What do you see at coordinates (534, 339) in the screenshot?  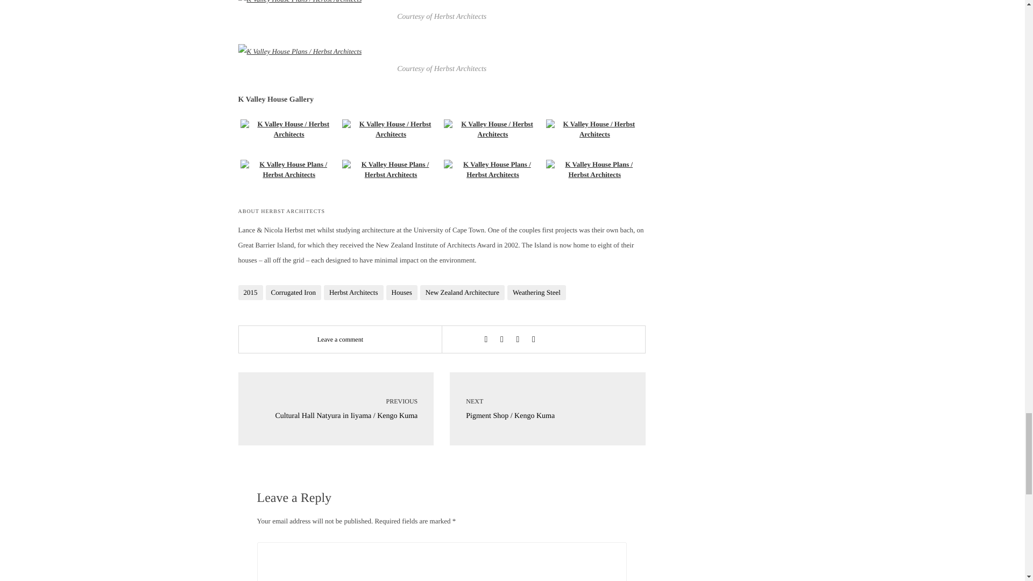 I see `Pin this` at bounding box center [534, 339].